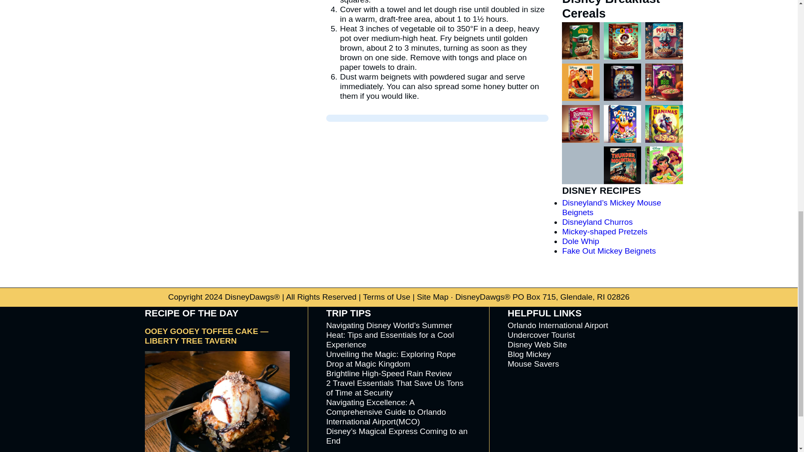  I want to click on Unveiling the Magic: Exploring Rope Drop at Magic Kingdom, so click(391, 359).